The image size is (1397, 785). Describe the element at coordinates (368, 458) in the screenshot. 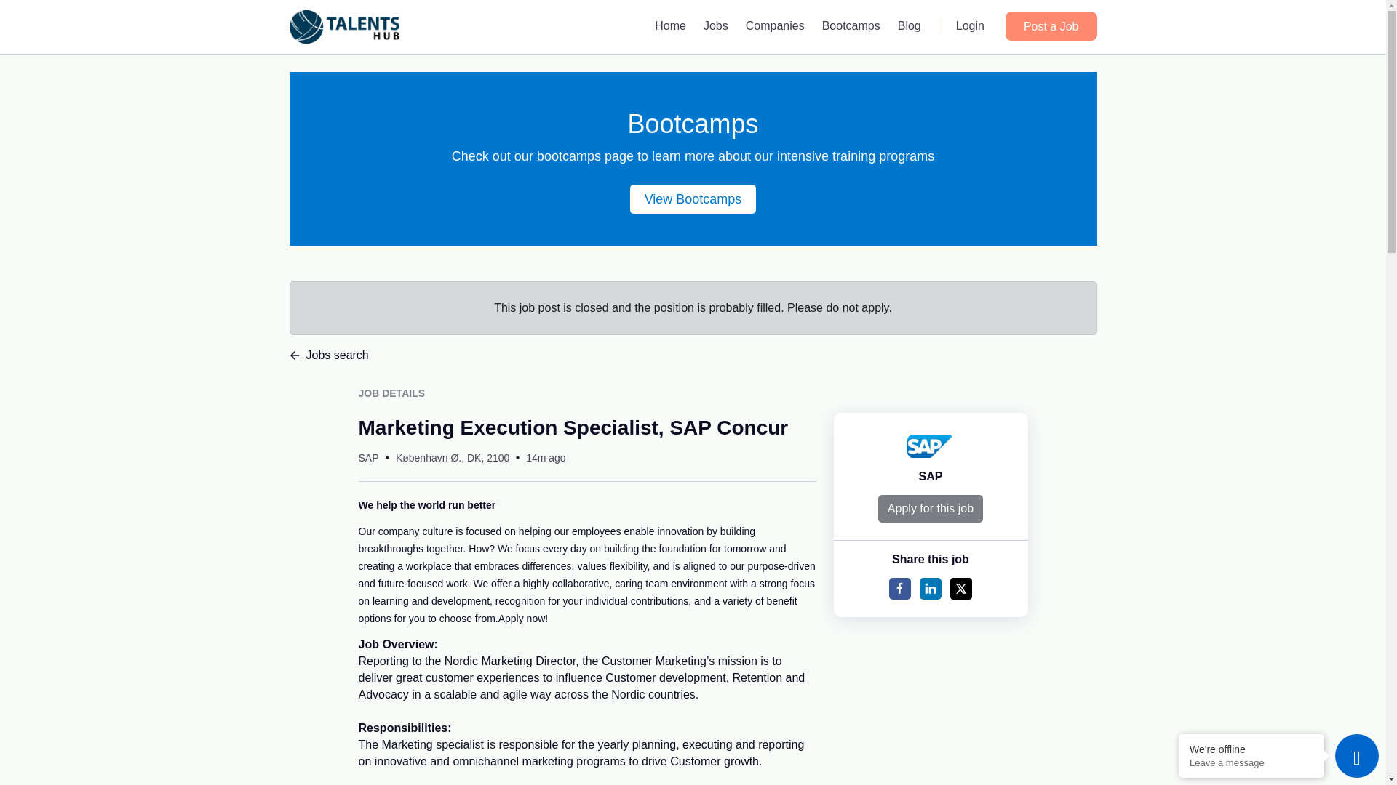

I see `SAP` at that location.